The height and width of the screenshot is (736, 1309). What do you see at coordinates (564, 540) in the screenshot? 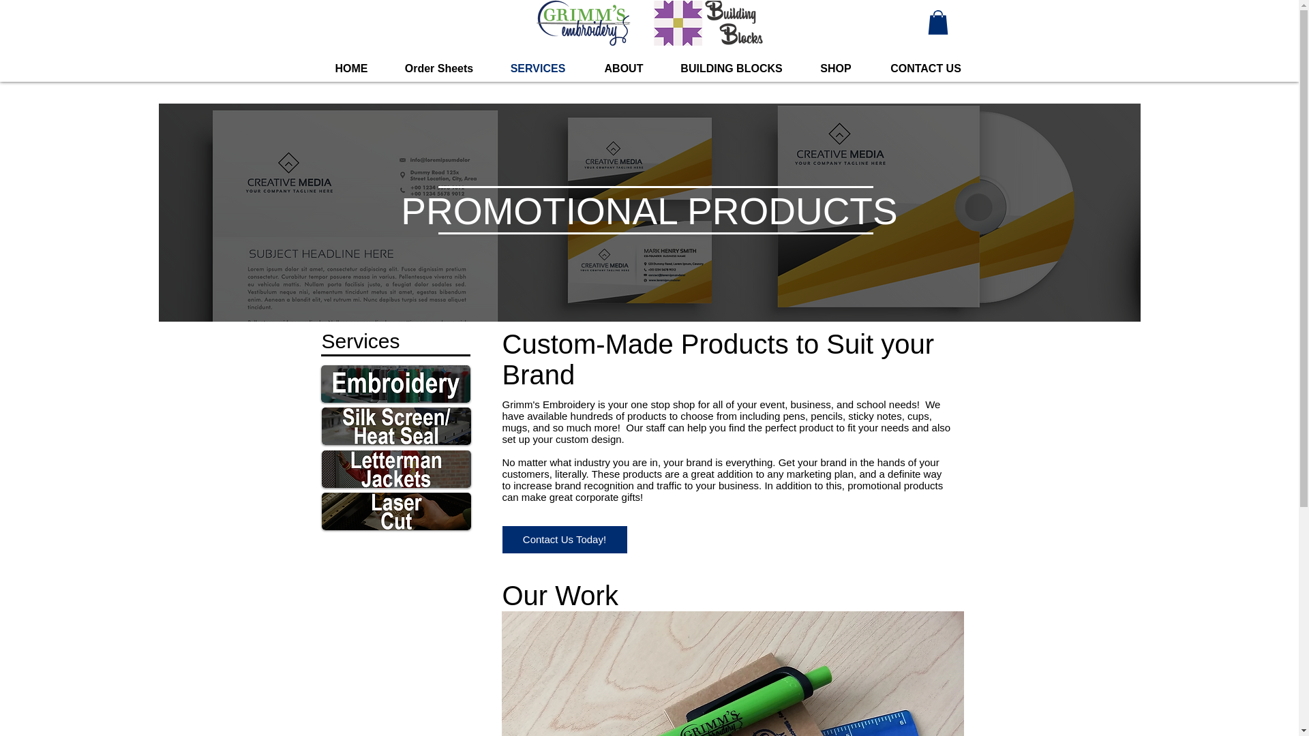
I see `Contact Us Today!` at bounding box center [564, 540].